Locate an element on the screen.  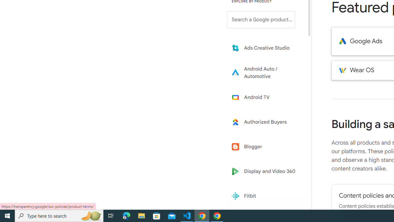
Learn more about Android TV is located at coordinates (265, 97).